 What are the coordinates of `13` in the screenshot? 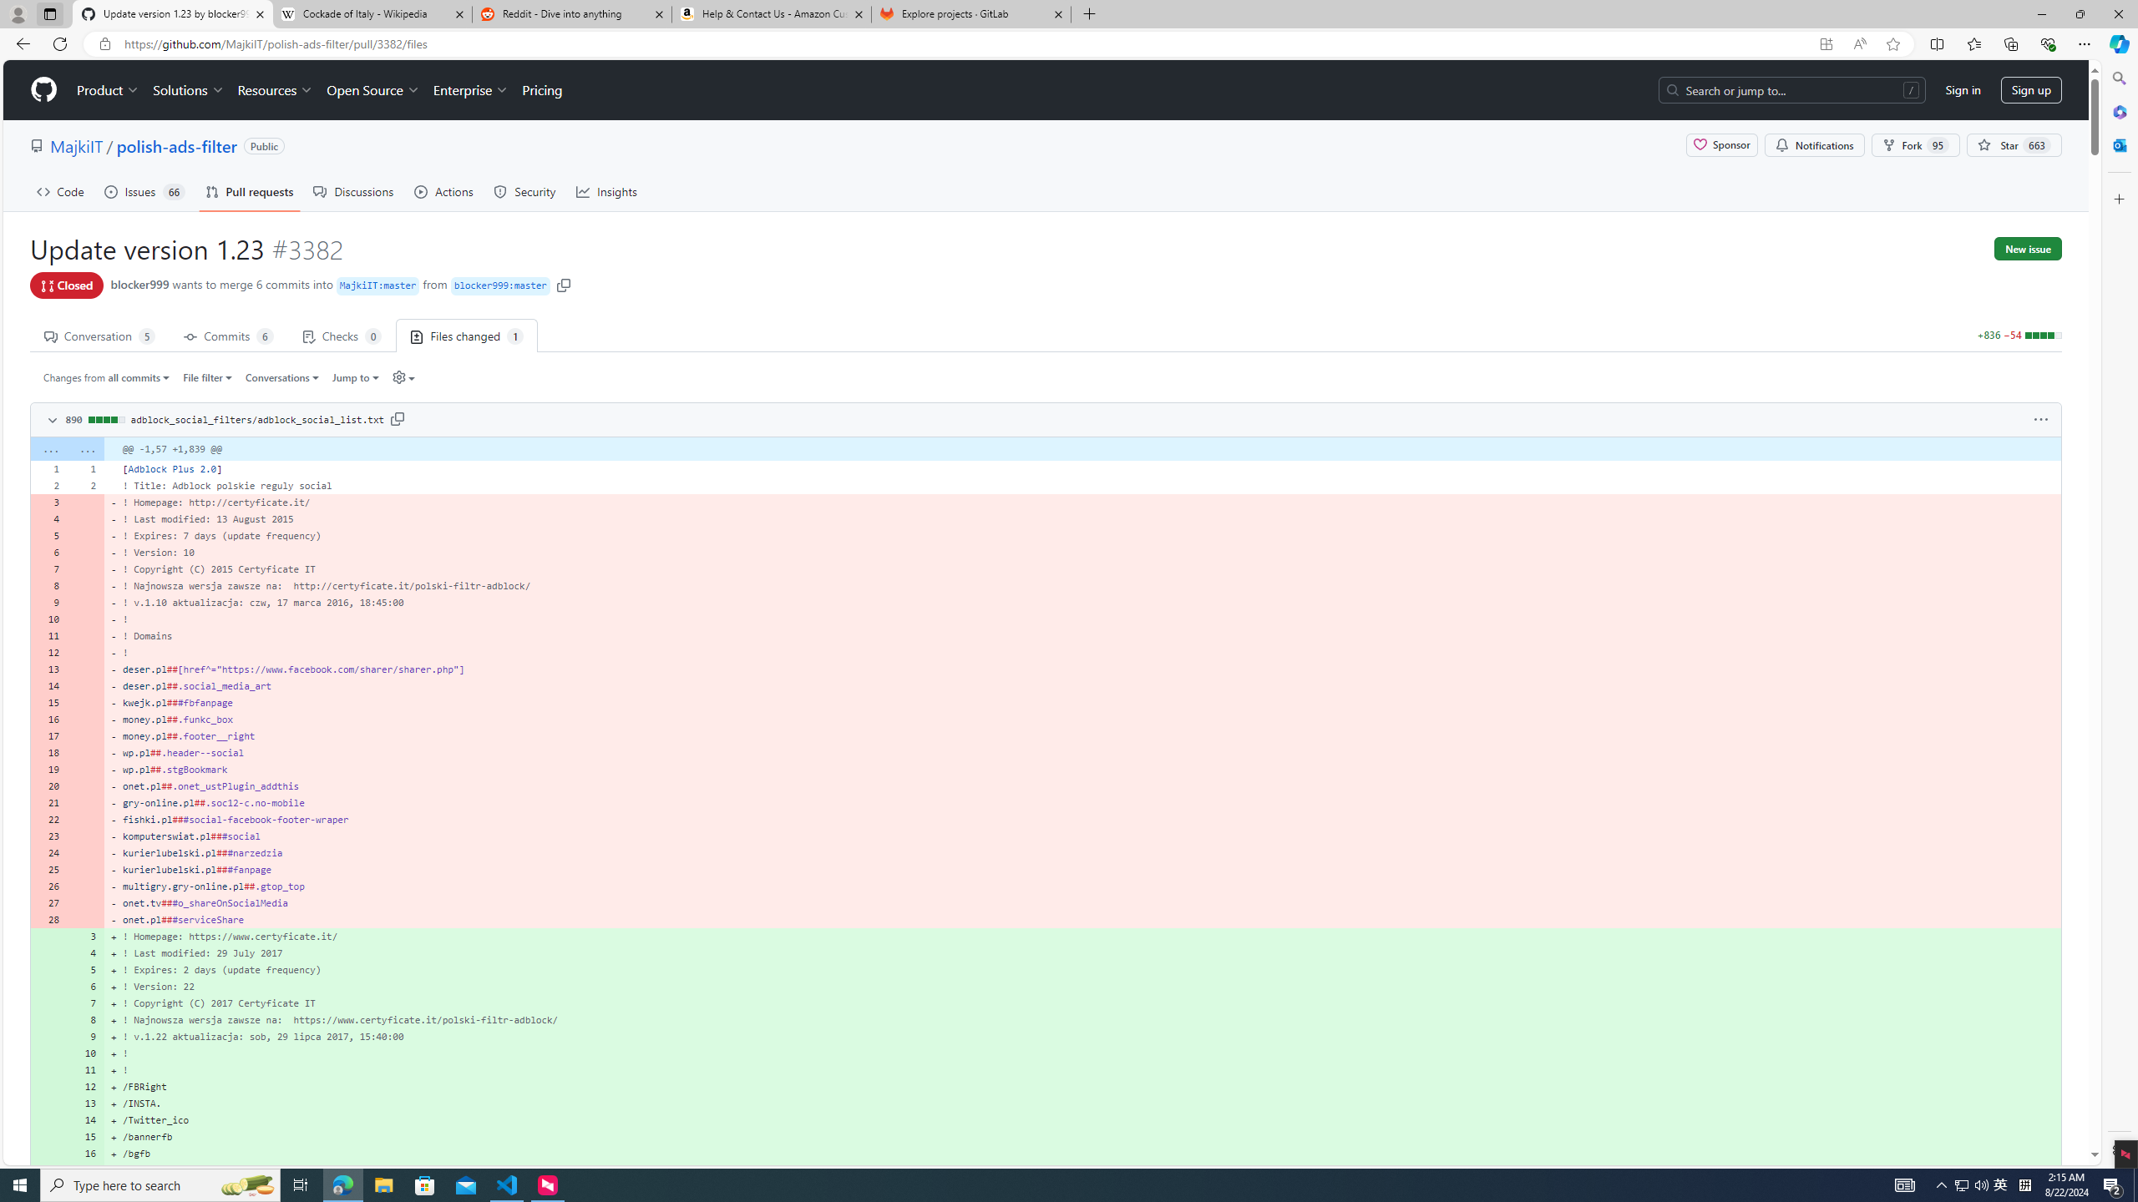 It's located at (86, 1104).